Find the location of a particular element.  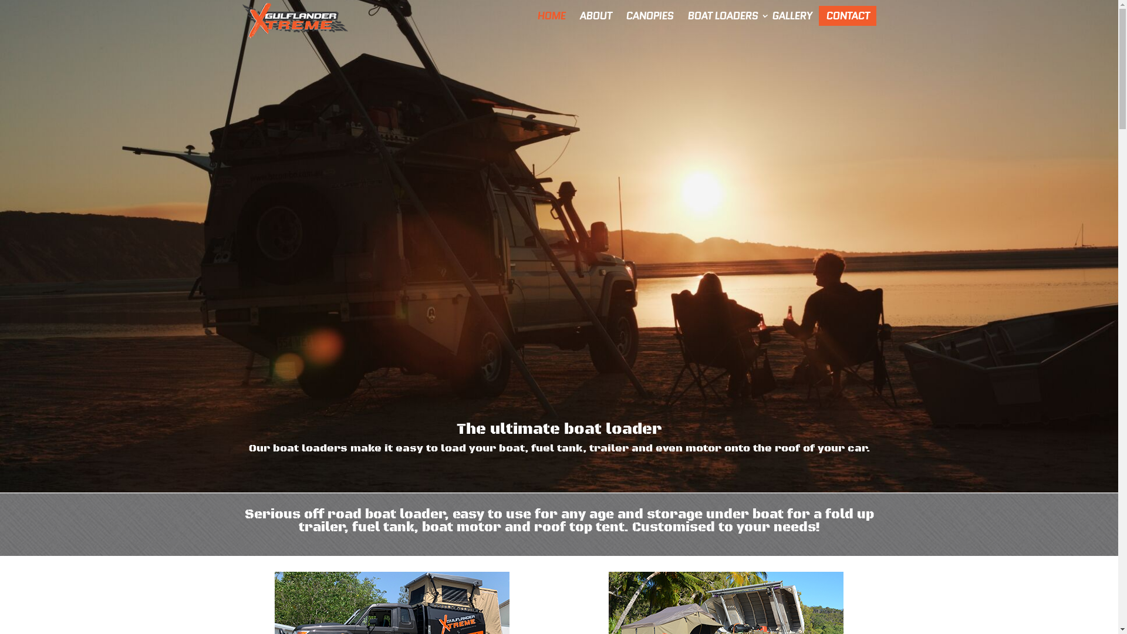

CONTACT is located at coordinates (847, 16).